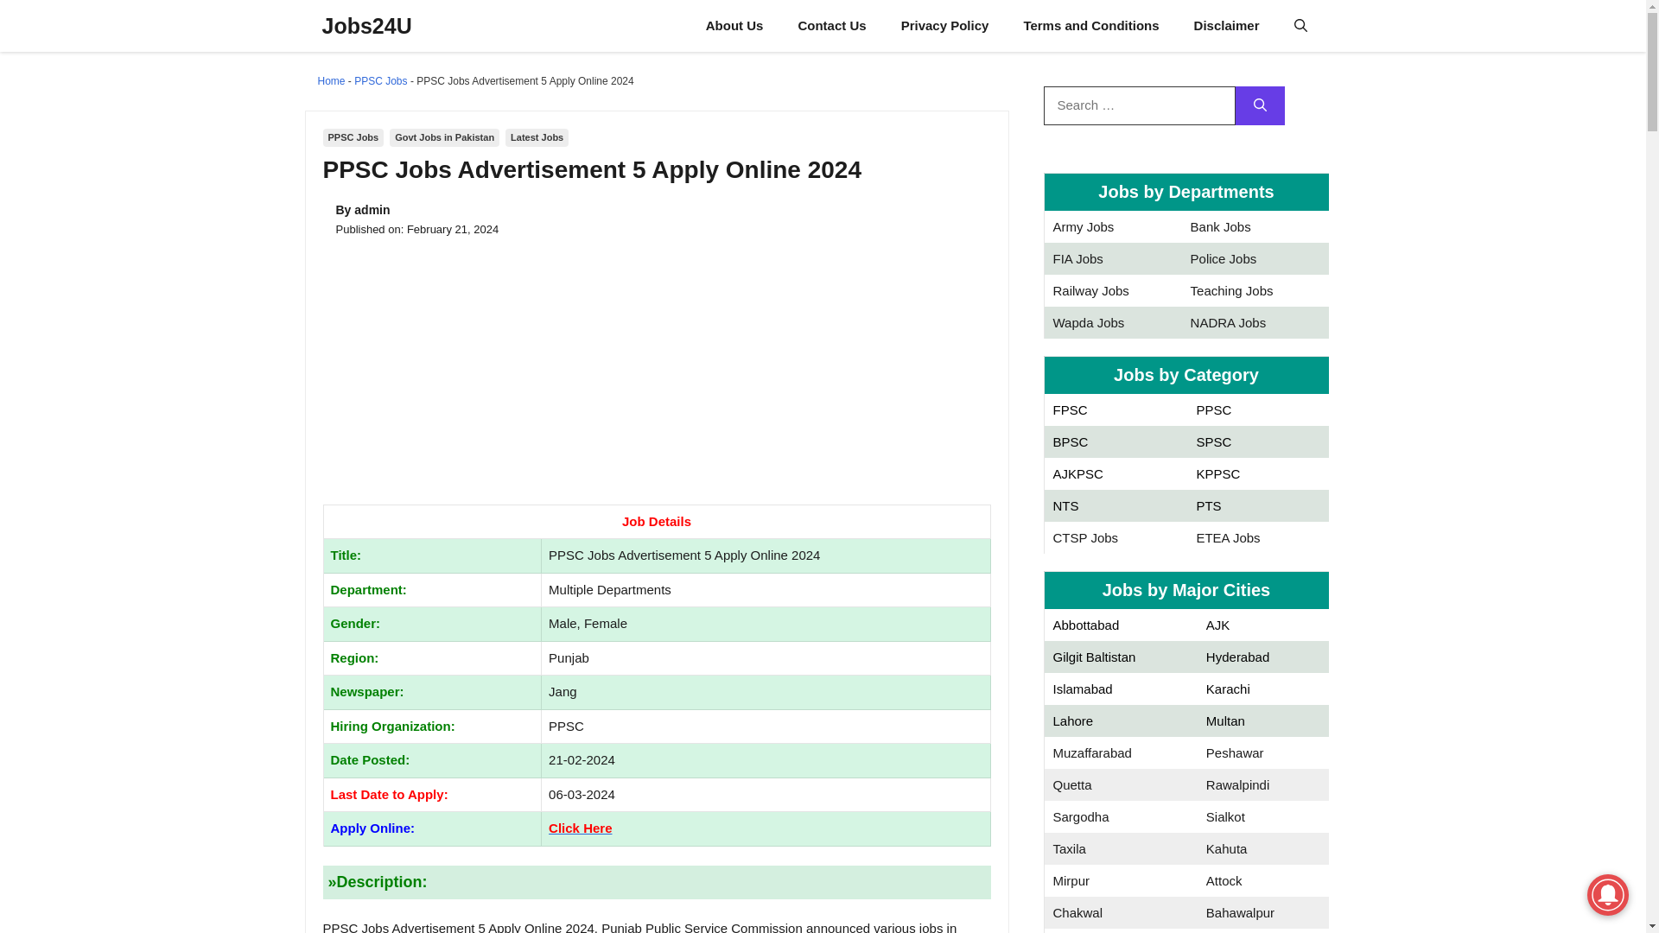 This screenshot has height=933, width=1659. I want to click on PPSC Jobs, so click(380, 81).